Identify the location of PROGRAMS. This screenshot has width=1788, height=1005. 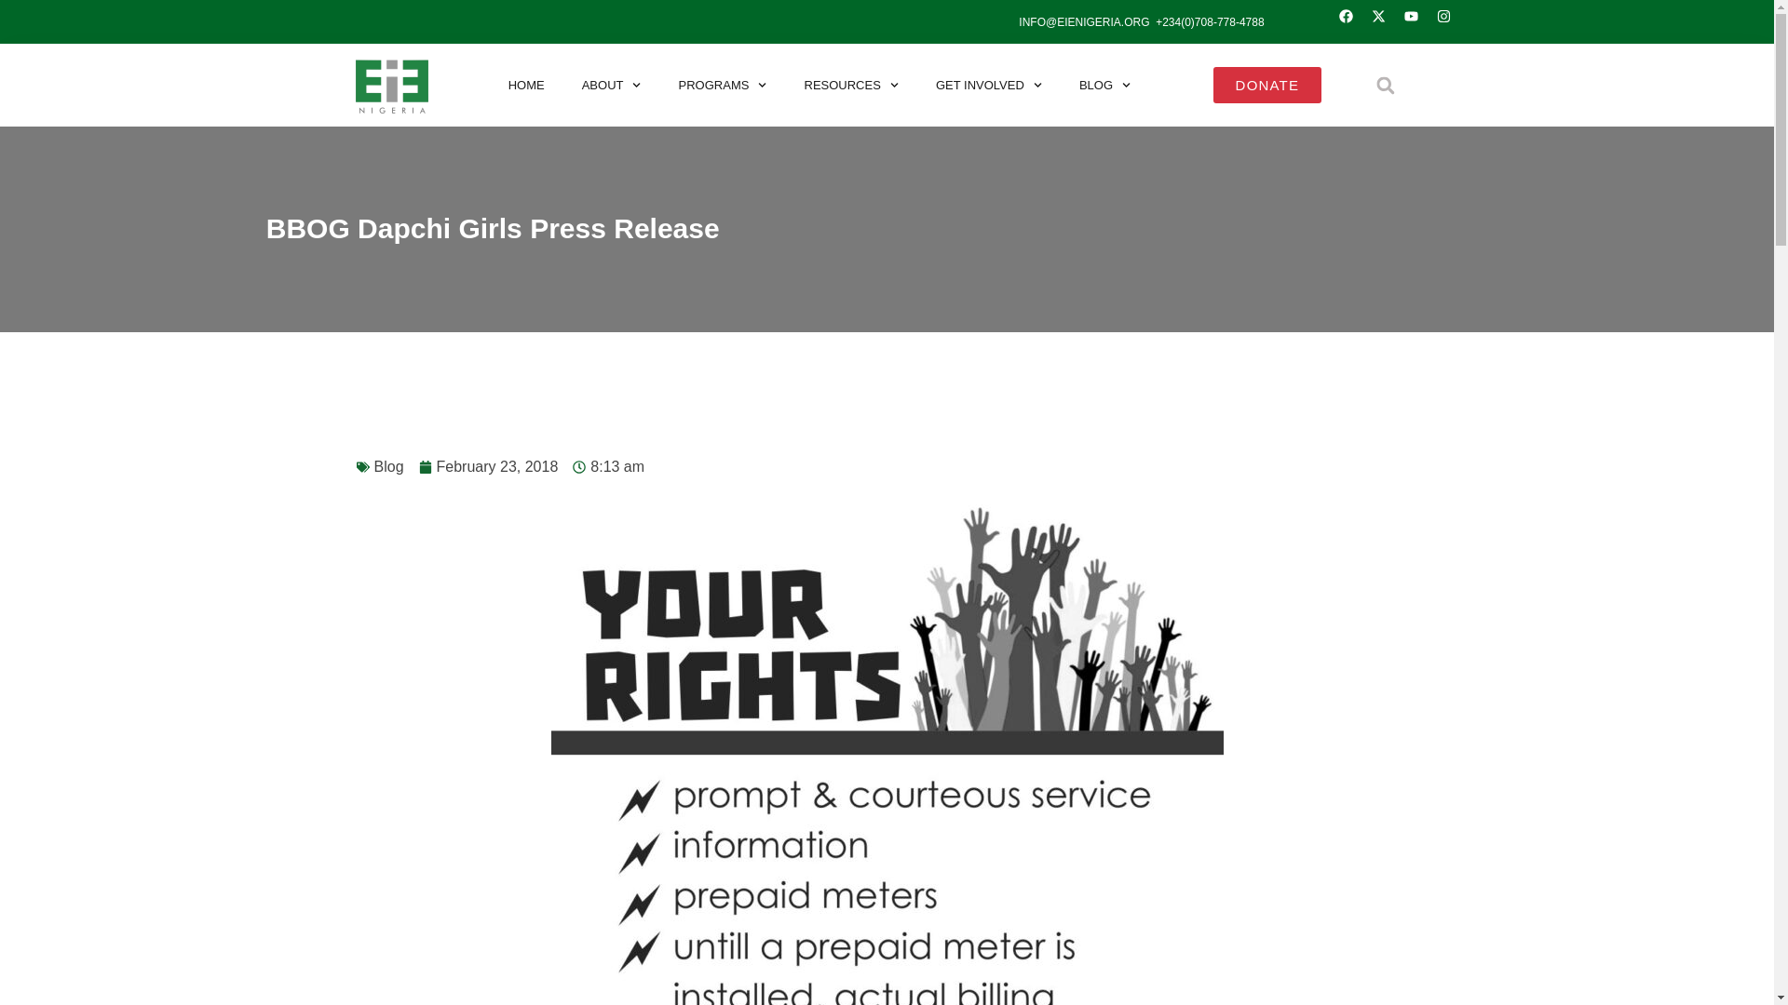
(723, 85).